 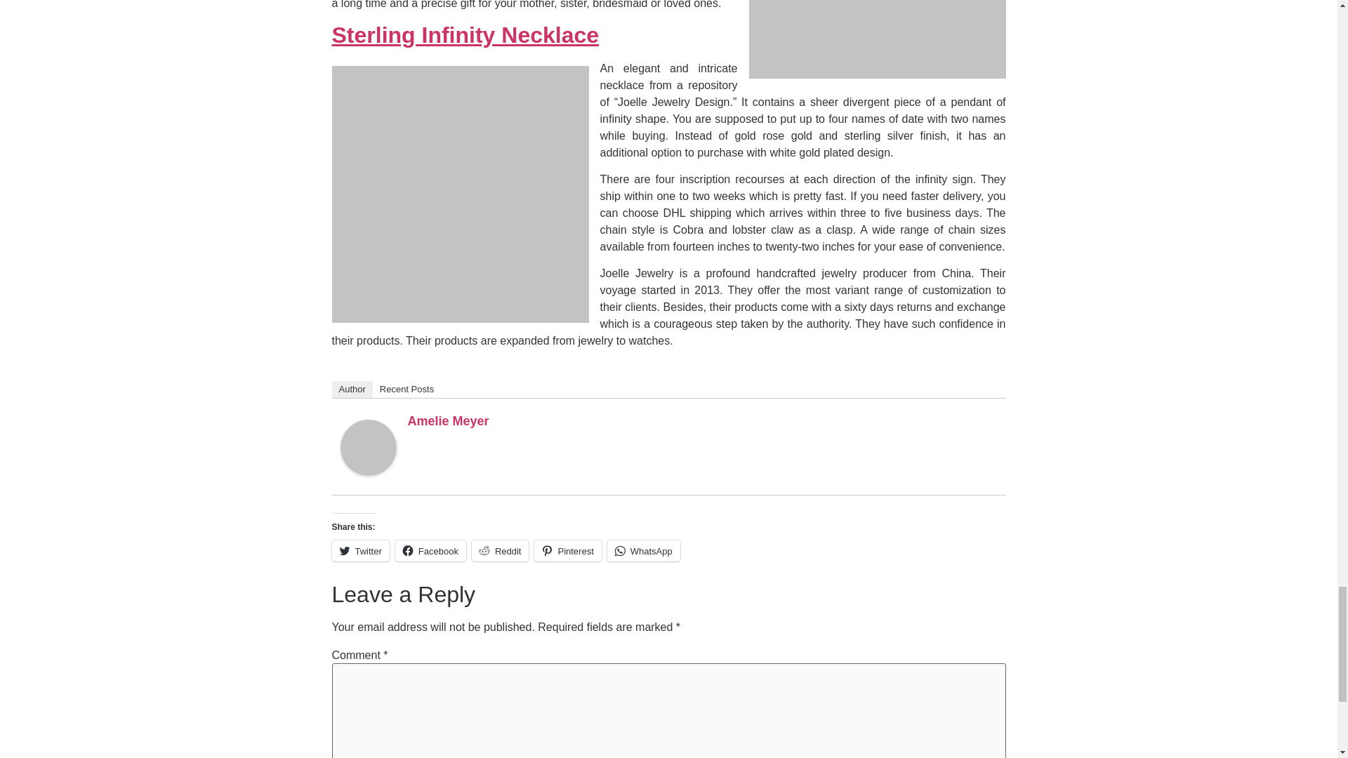 What do you see at coordinates (430, 551) in the screenshot?
I see `Click to share on Facebook` at bounding box center [430, 551].